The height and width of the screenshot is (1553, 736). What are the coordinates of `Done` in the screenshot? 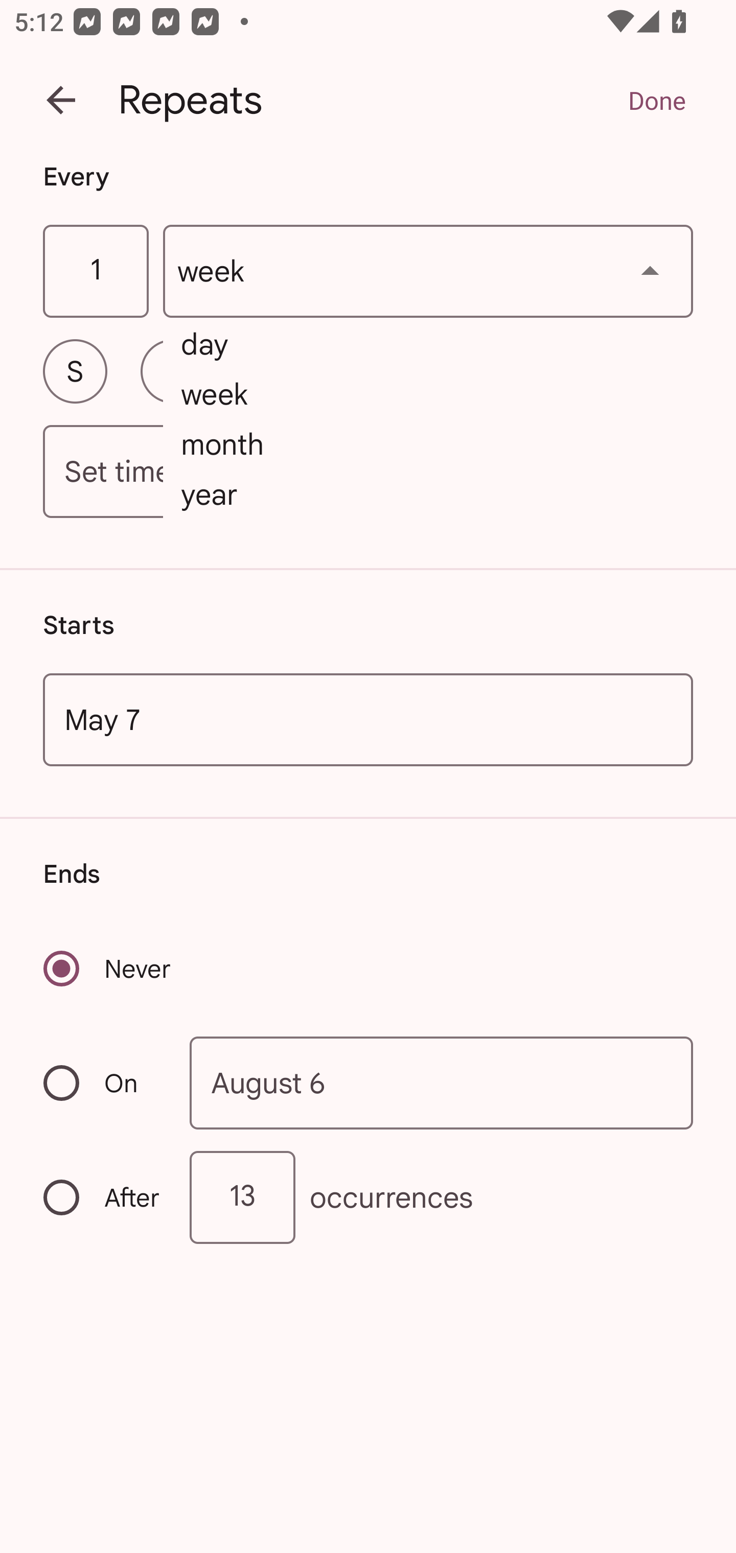 It's located at (656, 100).